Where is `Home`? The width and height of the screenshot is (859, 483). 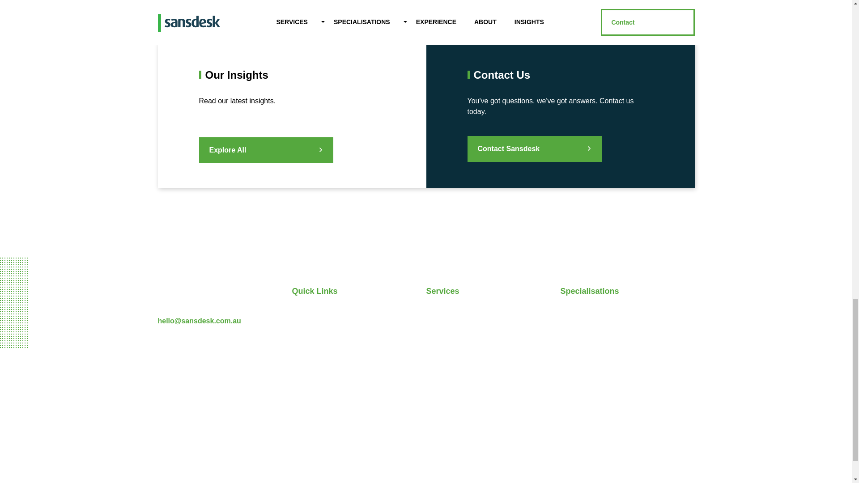
Home is located at coordinates (301, 317).